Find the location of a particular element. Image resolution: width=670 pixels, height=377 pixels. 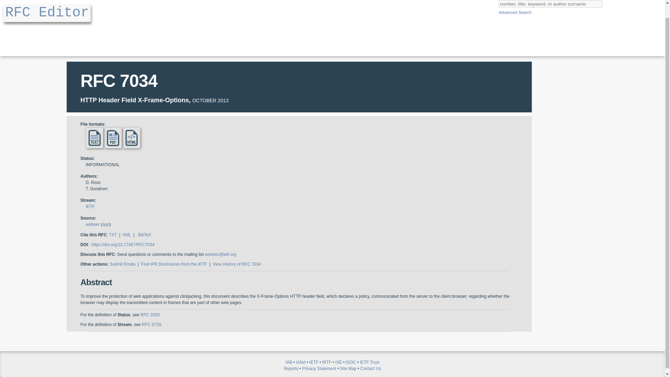

XML is located at coordinates (126, 235).